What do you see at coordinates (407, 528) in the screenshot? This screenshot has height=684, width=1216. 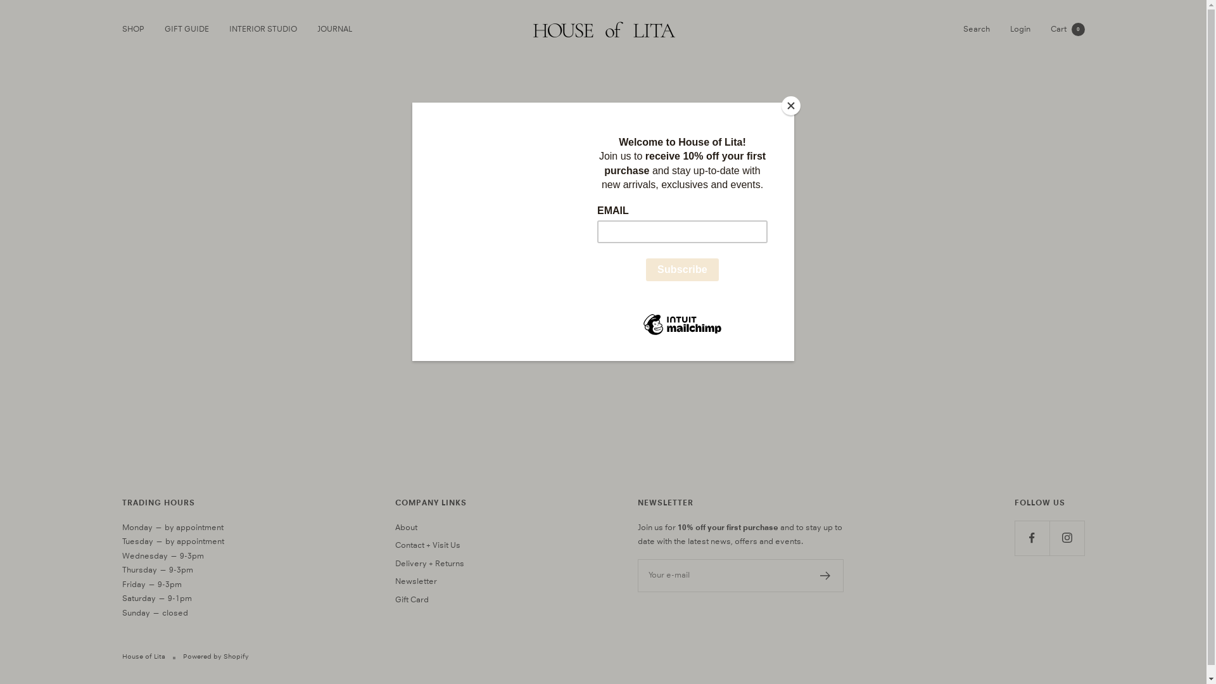 I see `About` at bounding box center [407, 528].